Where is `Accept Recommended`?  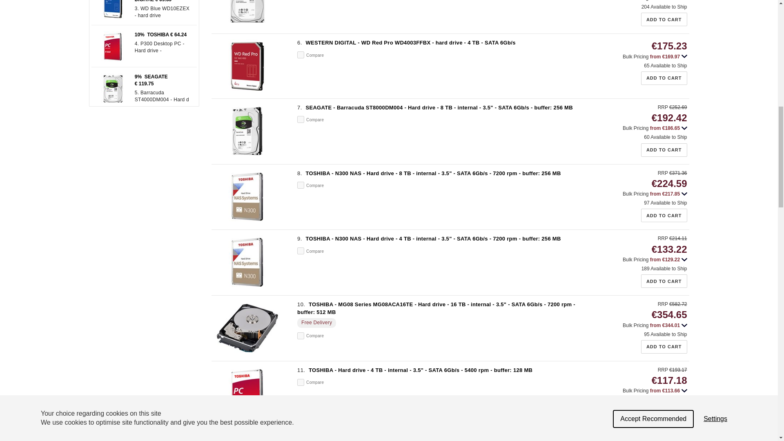 Accept Recommended is located at coordinates (653, 3).